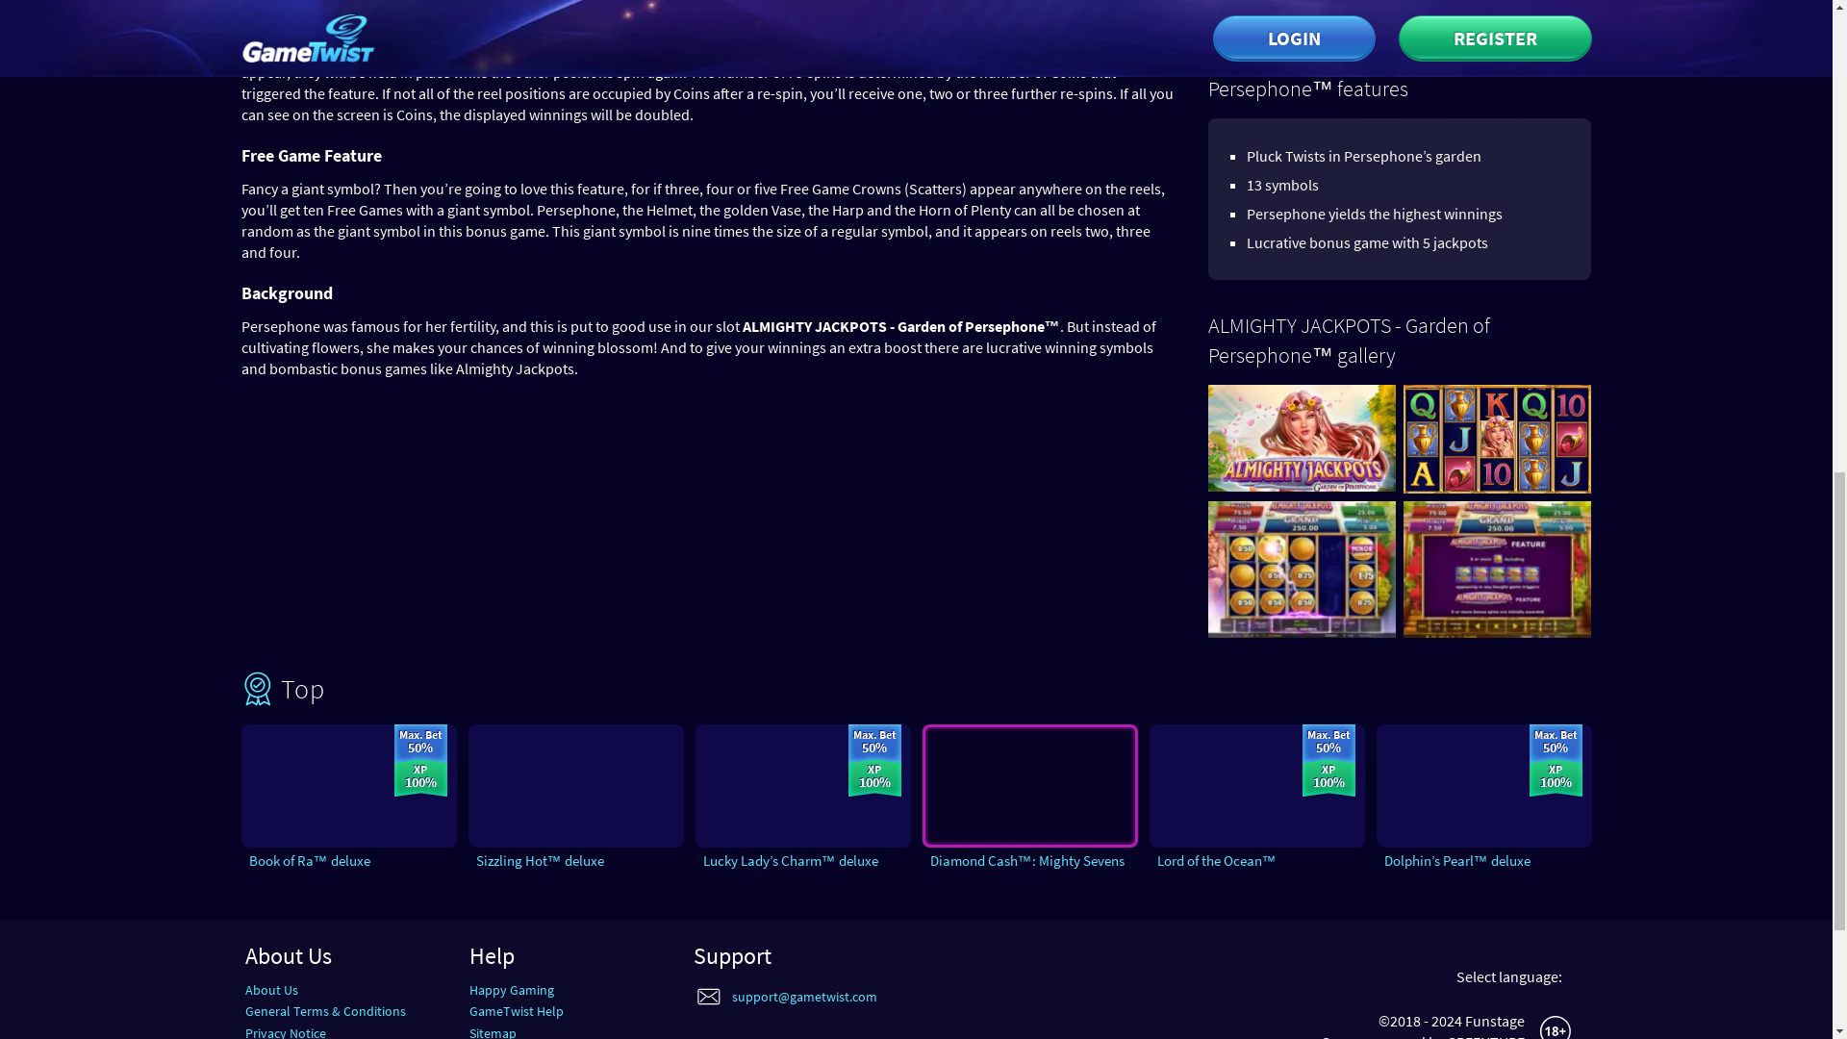 Image resolution: width=1847 pixels, height=1039 pixels. Describe the element at coordinates (270, 989) in the screenshot. I see `About Us` at that location.